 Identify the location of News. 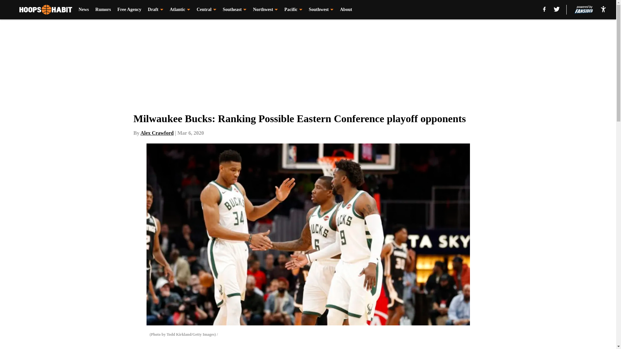
(83, 10).